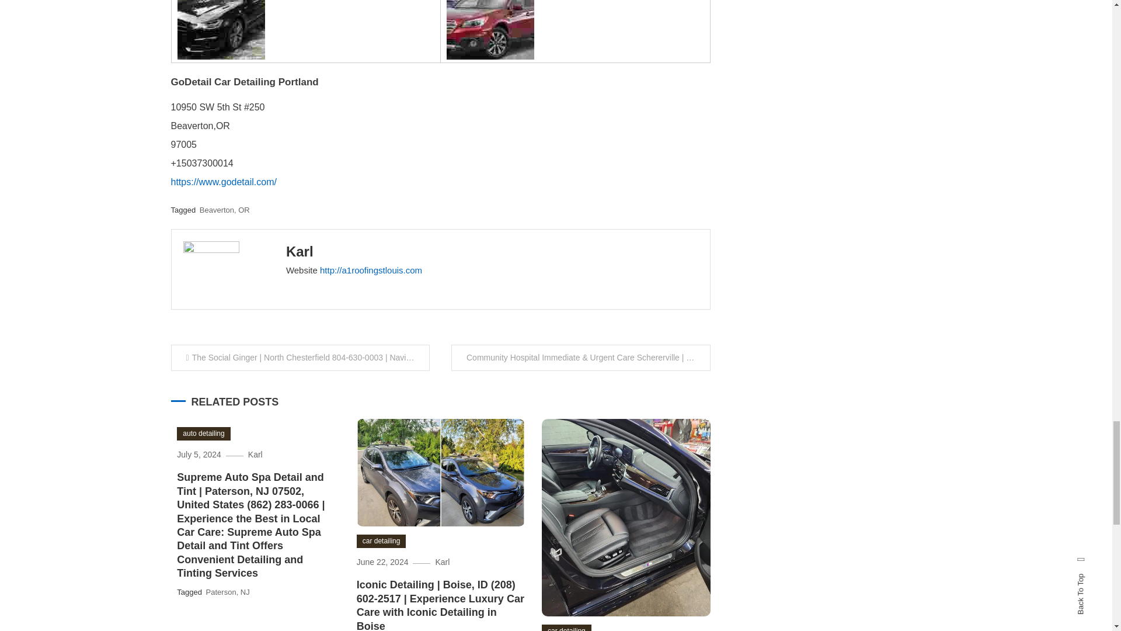 The width and height of the screenshot is (1121, 631). I want to click on Posts by Karl, so click(300, 251).